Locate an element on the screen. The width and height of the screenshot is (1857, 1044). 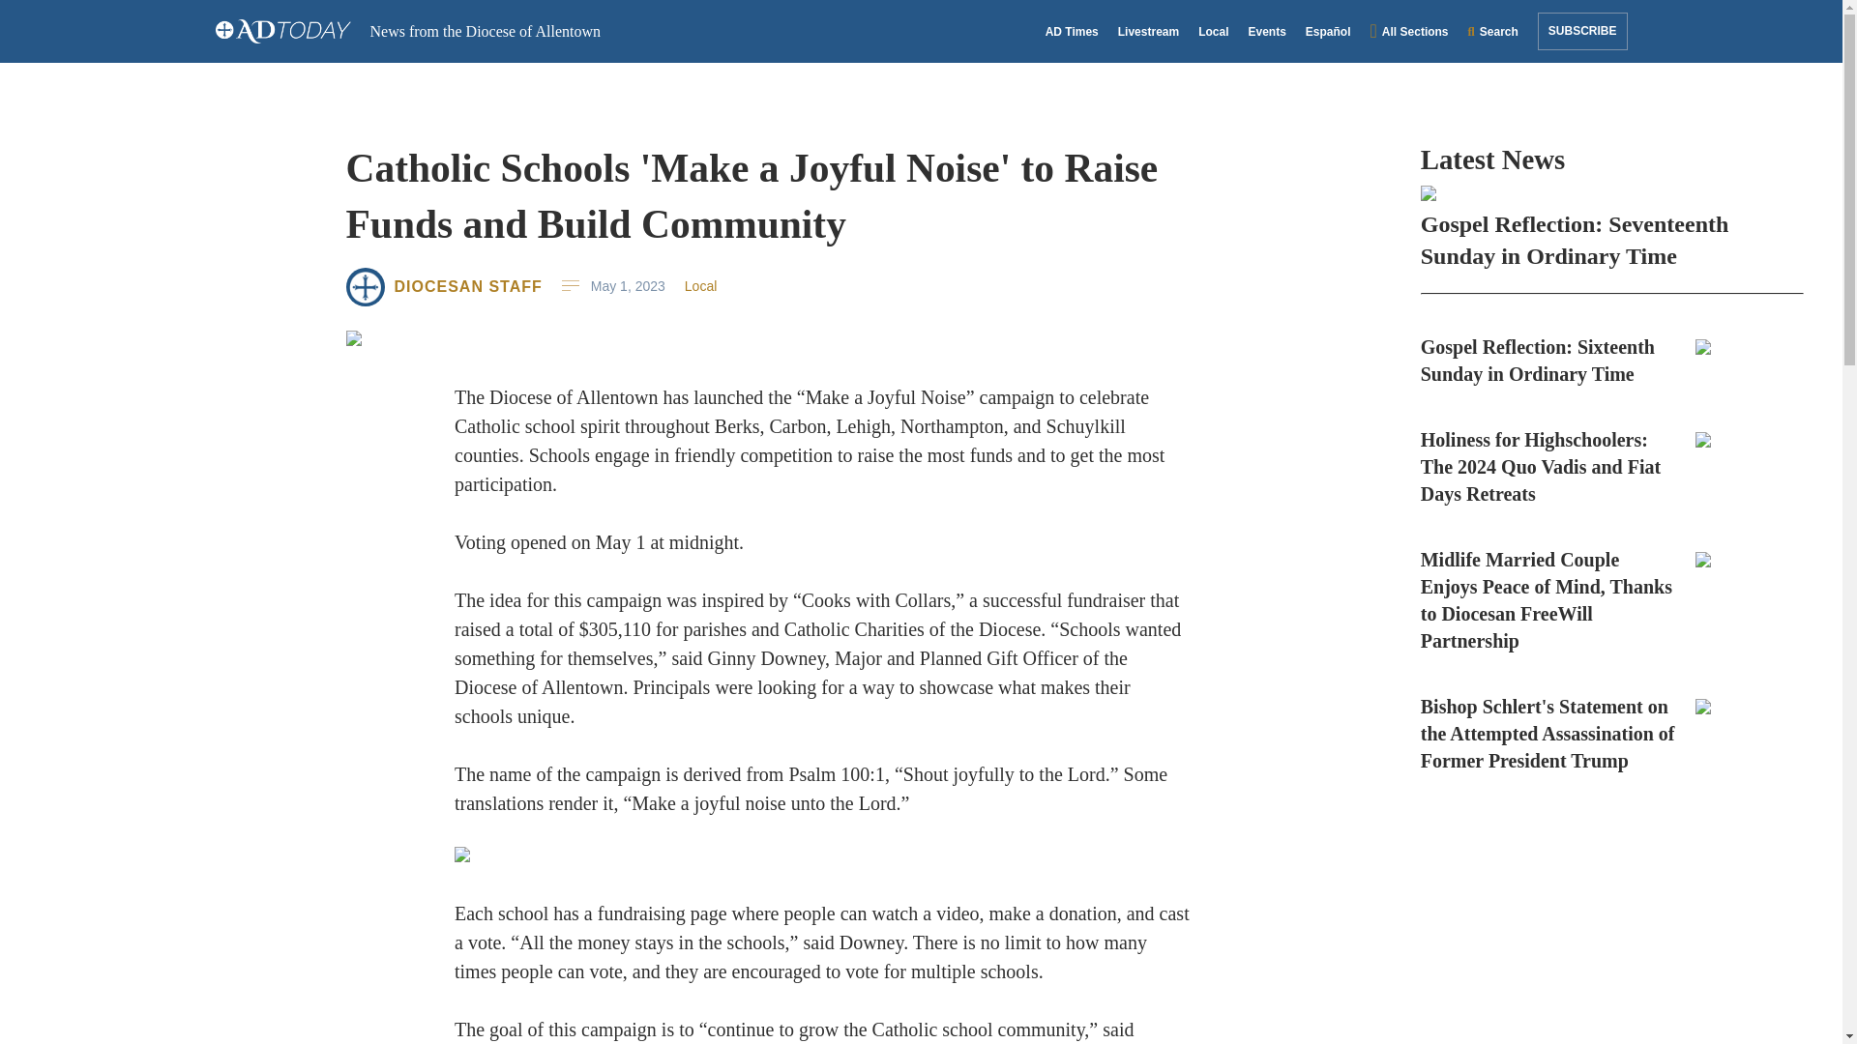
Events is located at coordinates (1266, 31).